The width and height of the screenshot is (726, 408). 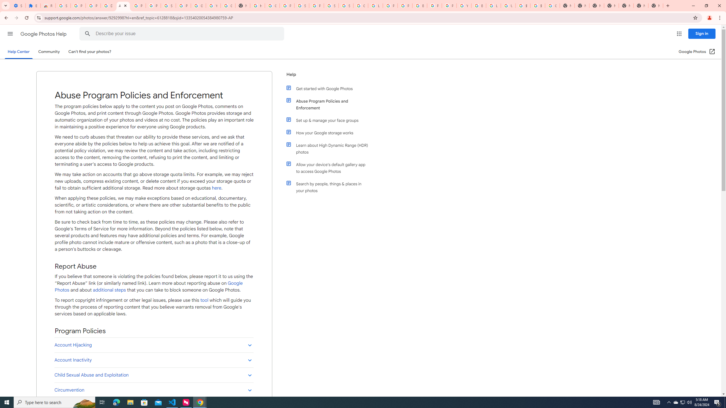 I want to click on Can't find your photos?, so click(x=90, y=52).